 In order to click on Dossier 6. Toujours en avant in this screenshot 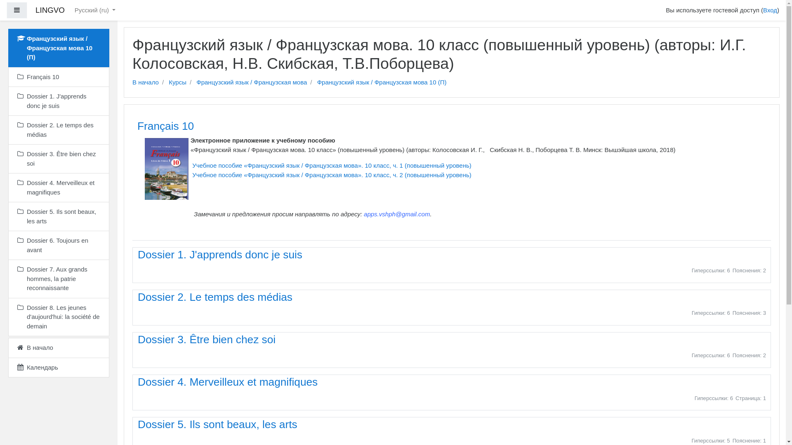, I will do `click(59, 246)`.